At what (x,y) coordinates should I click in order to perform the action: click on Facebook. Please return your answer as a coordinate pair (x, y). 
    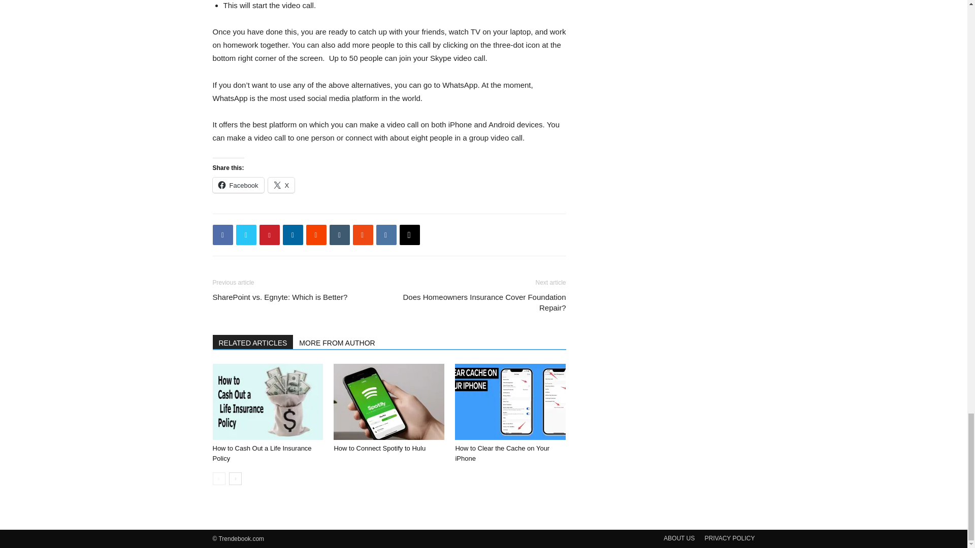
    Looking at the image, I should click on (222, 234).